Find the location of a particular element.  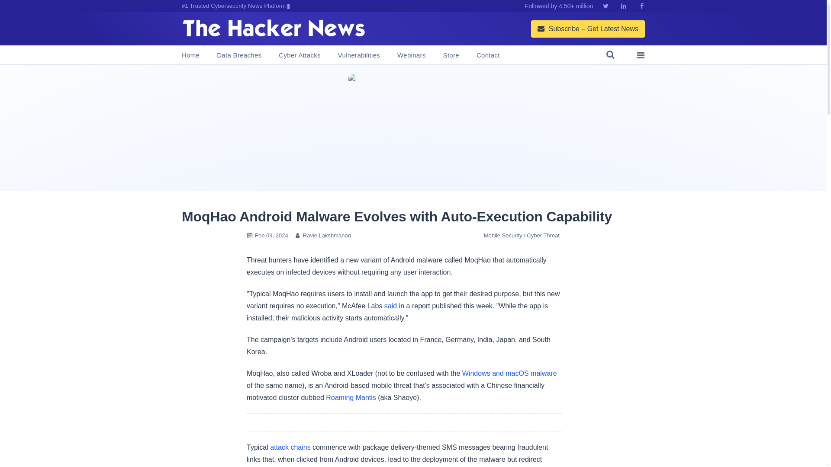

said is located at coordinates (390, 306).